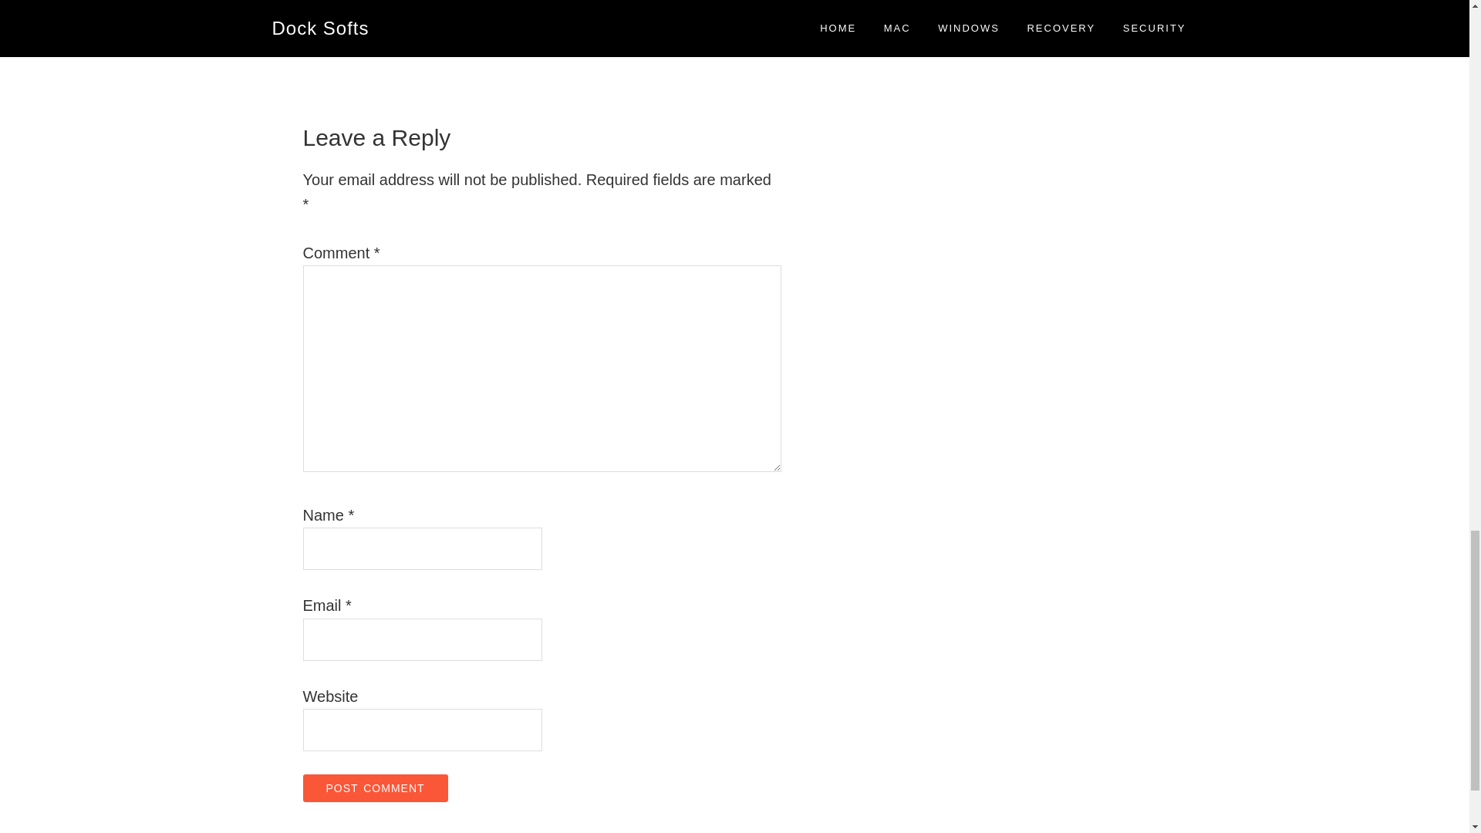  What do you see at coordinates (374, 788) in the screenshot?
I see `Post Comment` at bounding box center [374, 788].